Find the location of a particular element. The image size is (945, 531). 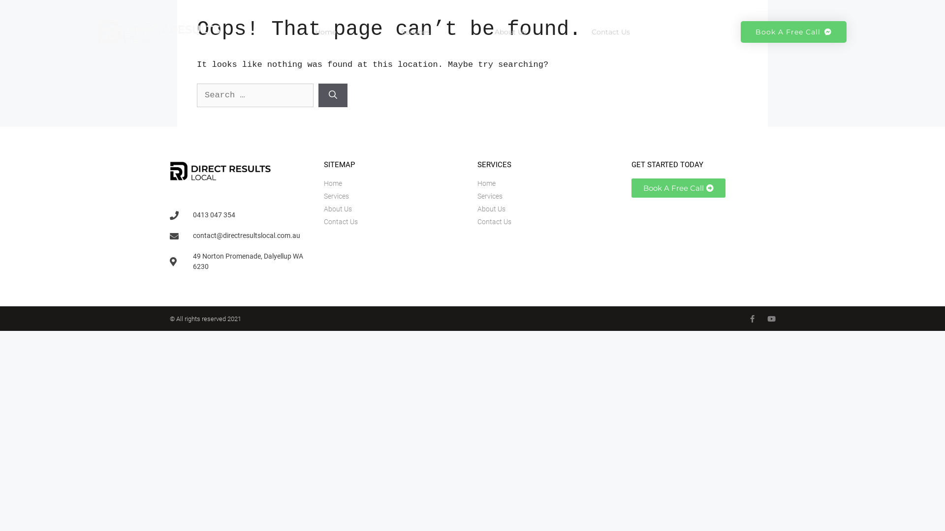

About Us is located at coordinates (396, 209).